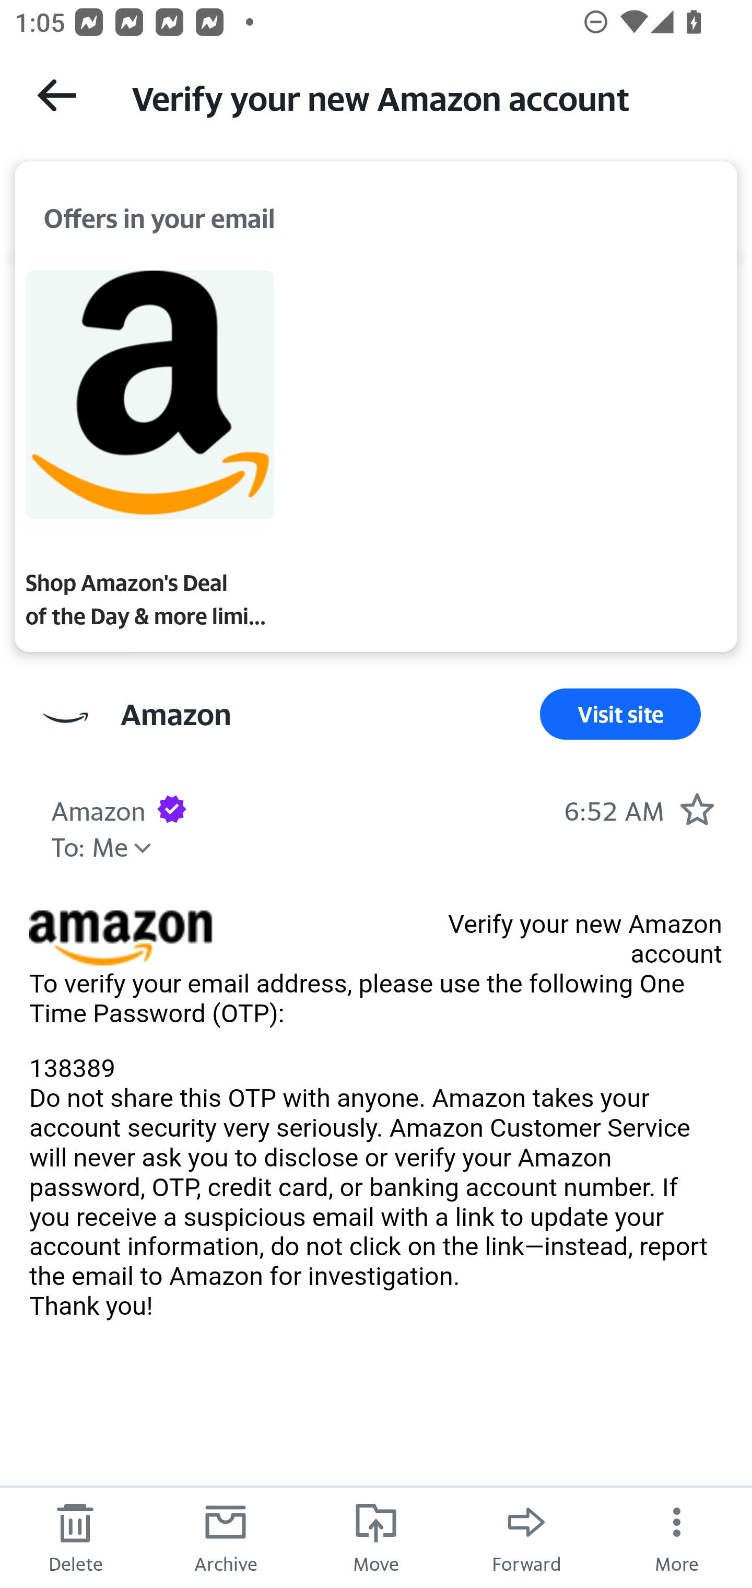  What do you see at coordinates (56, 95) in the screenshot?
I see `Back` at bounding box center [56, 95].